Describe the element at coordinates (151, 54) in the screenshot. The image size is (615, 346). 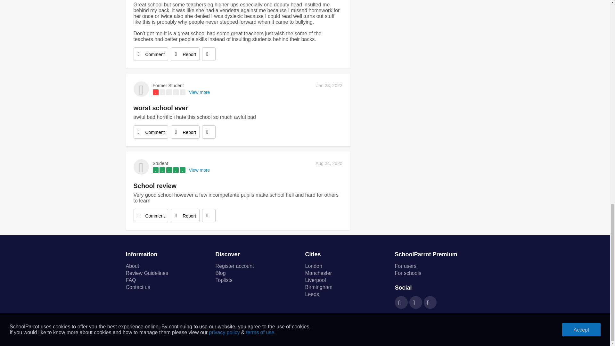
I see `Comment` at that location.